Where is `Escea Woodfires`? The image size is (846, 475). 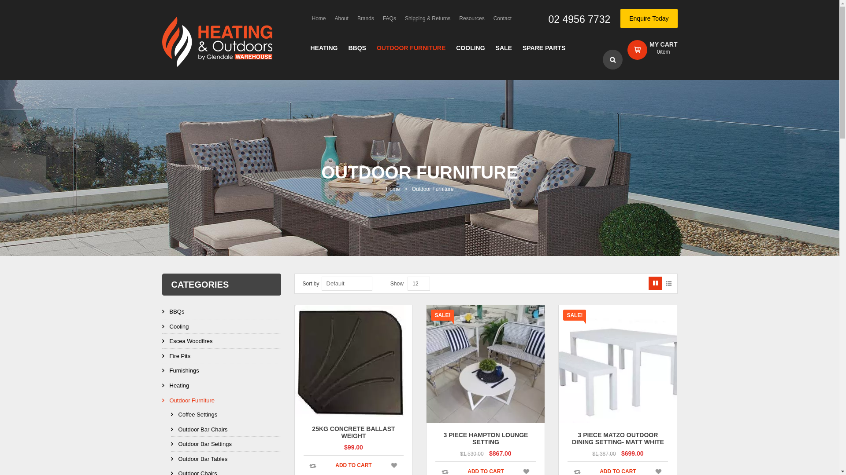 Escea Woodfires is located at coordinates (222, 341).